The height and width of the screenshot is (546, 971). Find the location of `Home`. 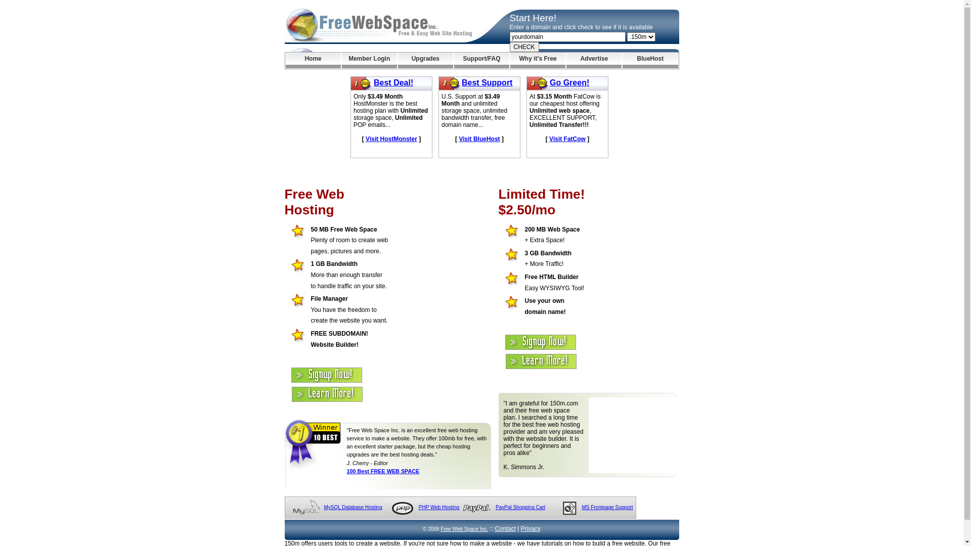

Home is located at coordinates (313, 61).